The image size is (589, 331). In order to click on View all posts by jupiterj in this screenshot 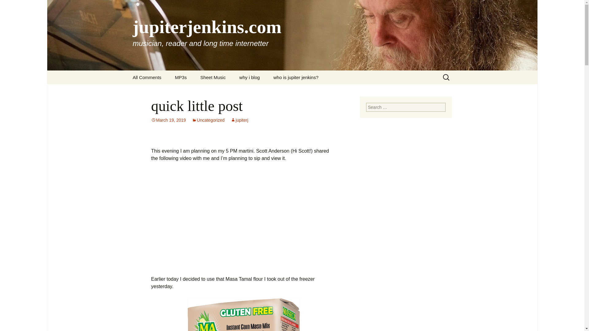, I will do `click(239, 120)`.